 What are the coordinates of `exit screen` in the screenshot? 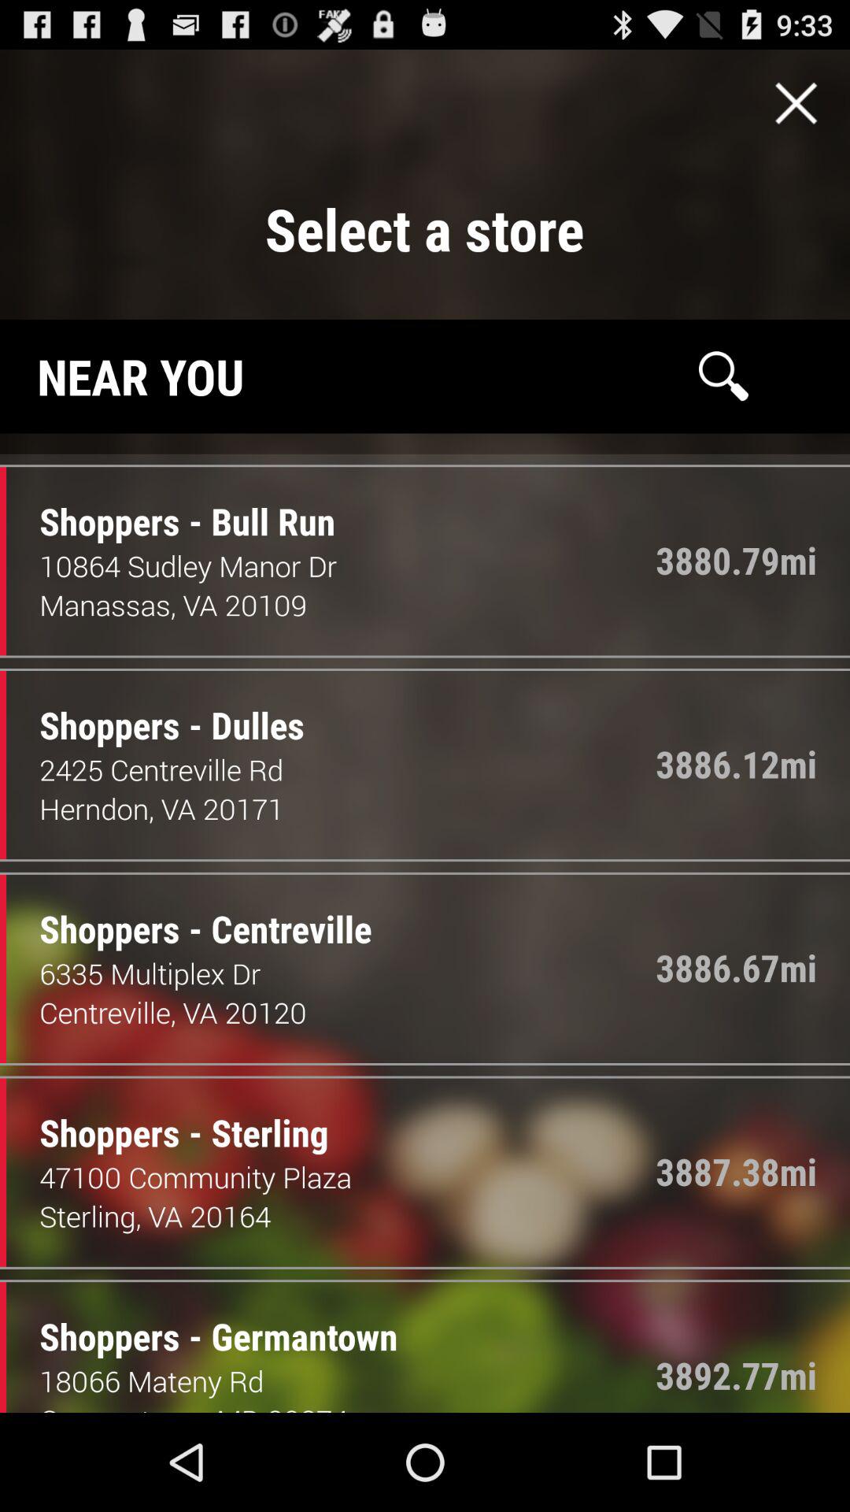 It's located at (796, 103).